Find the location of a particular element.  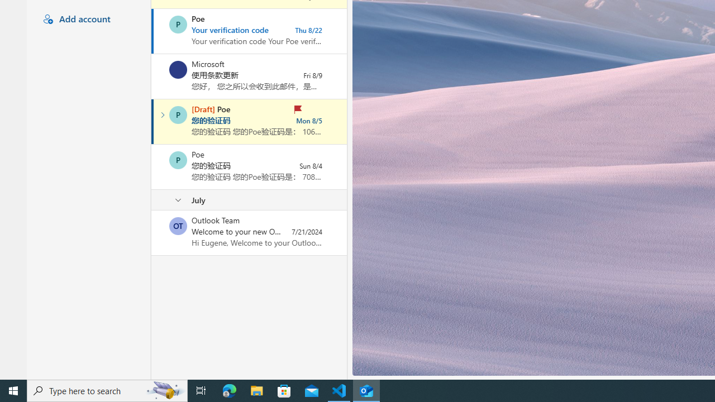

Expand conversation is located at coordinates (163, 115).